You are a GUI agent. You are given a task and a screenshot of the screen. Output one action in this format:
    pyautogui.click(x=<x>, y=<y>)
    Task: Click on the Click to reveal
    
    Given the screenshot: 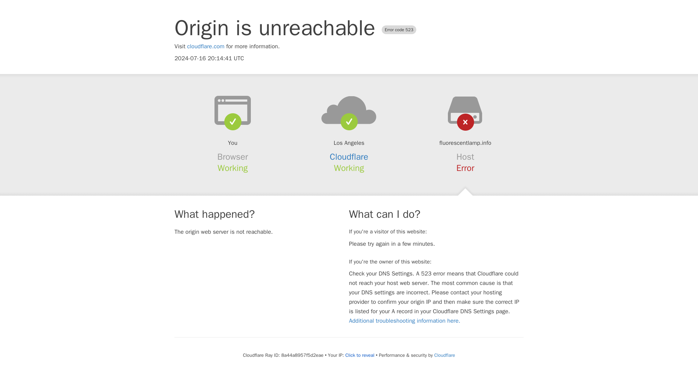 What is the action you would take?
    pyautogui.click(x=360, y=355)
    